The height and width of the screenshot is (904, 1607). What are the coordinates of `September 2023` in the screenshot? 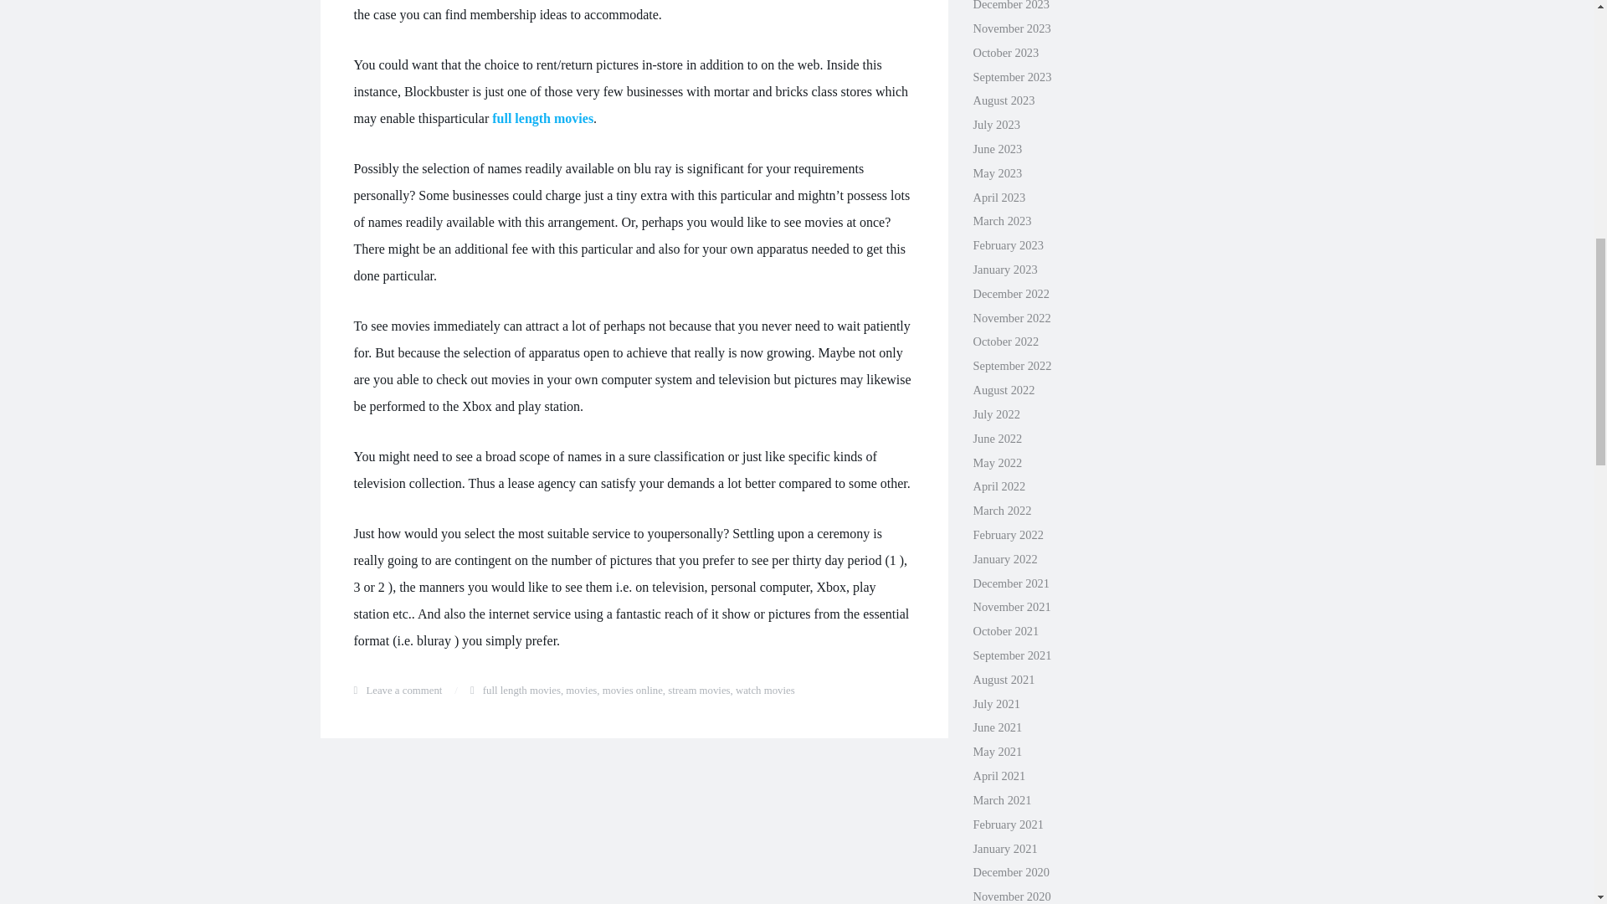 It's located at (1011, 77).